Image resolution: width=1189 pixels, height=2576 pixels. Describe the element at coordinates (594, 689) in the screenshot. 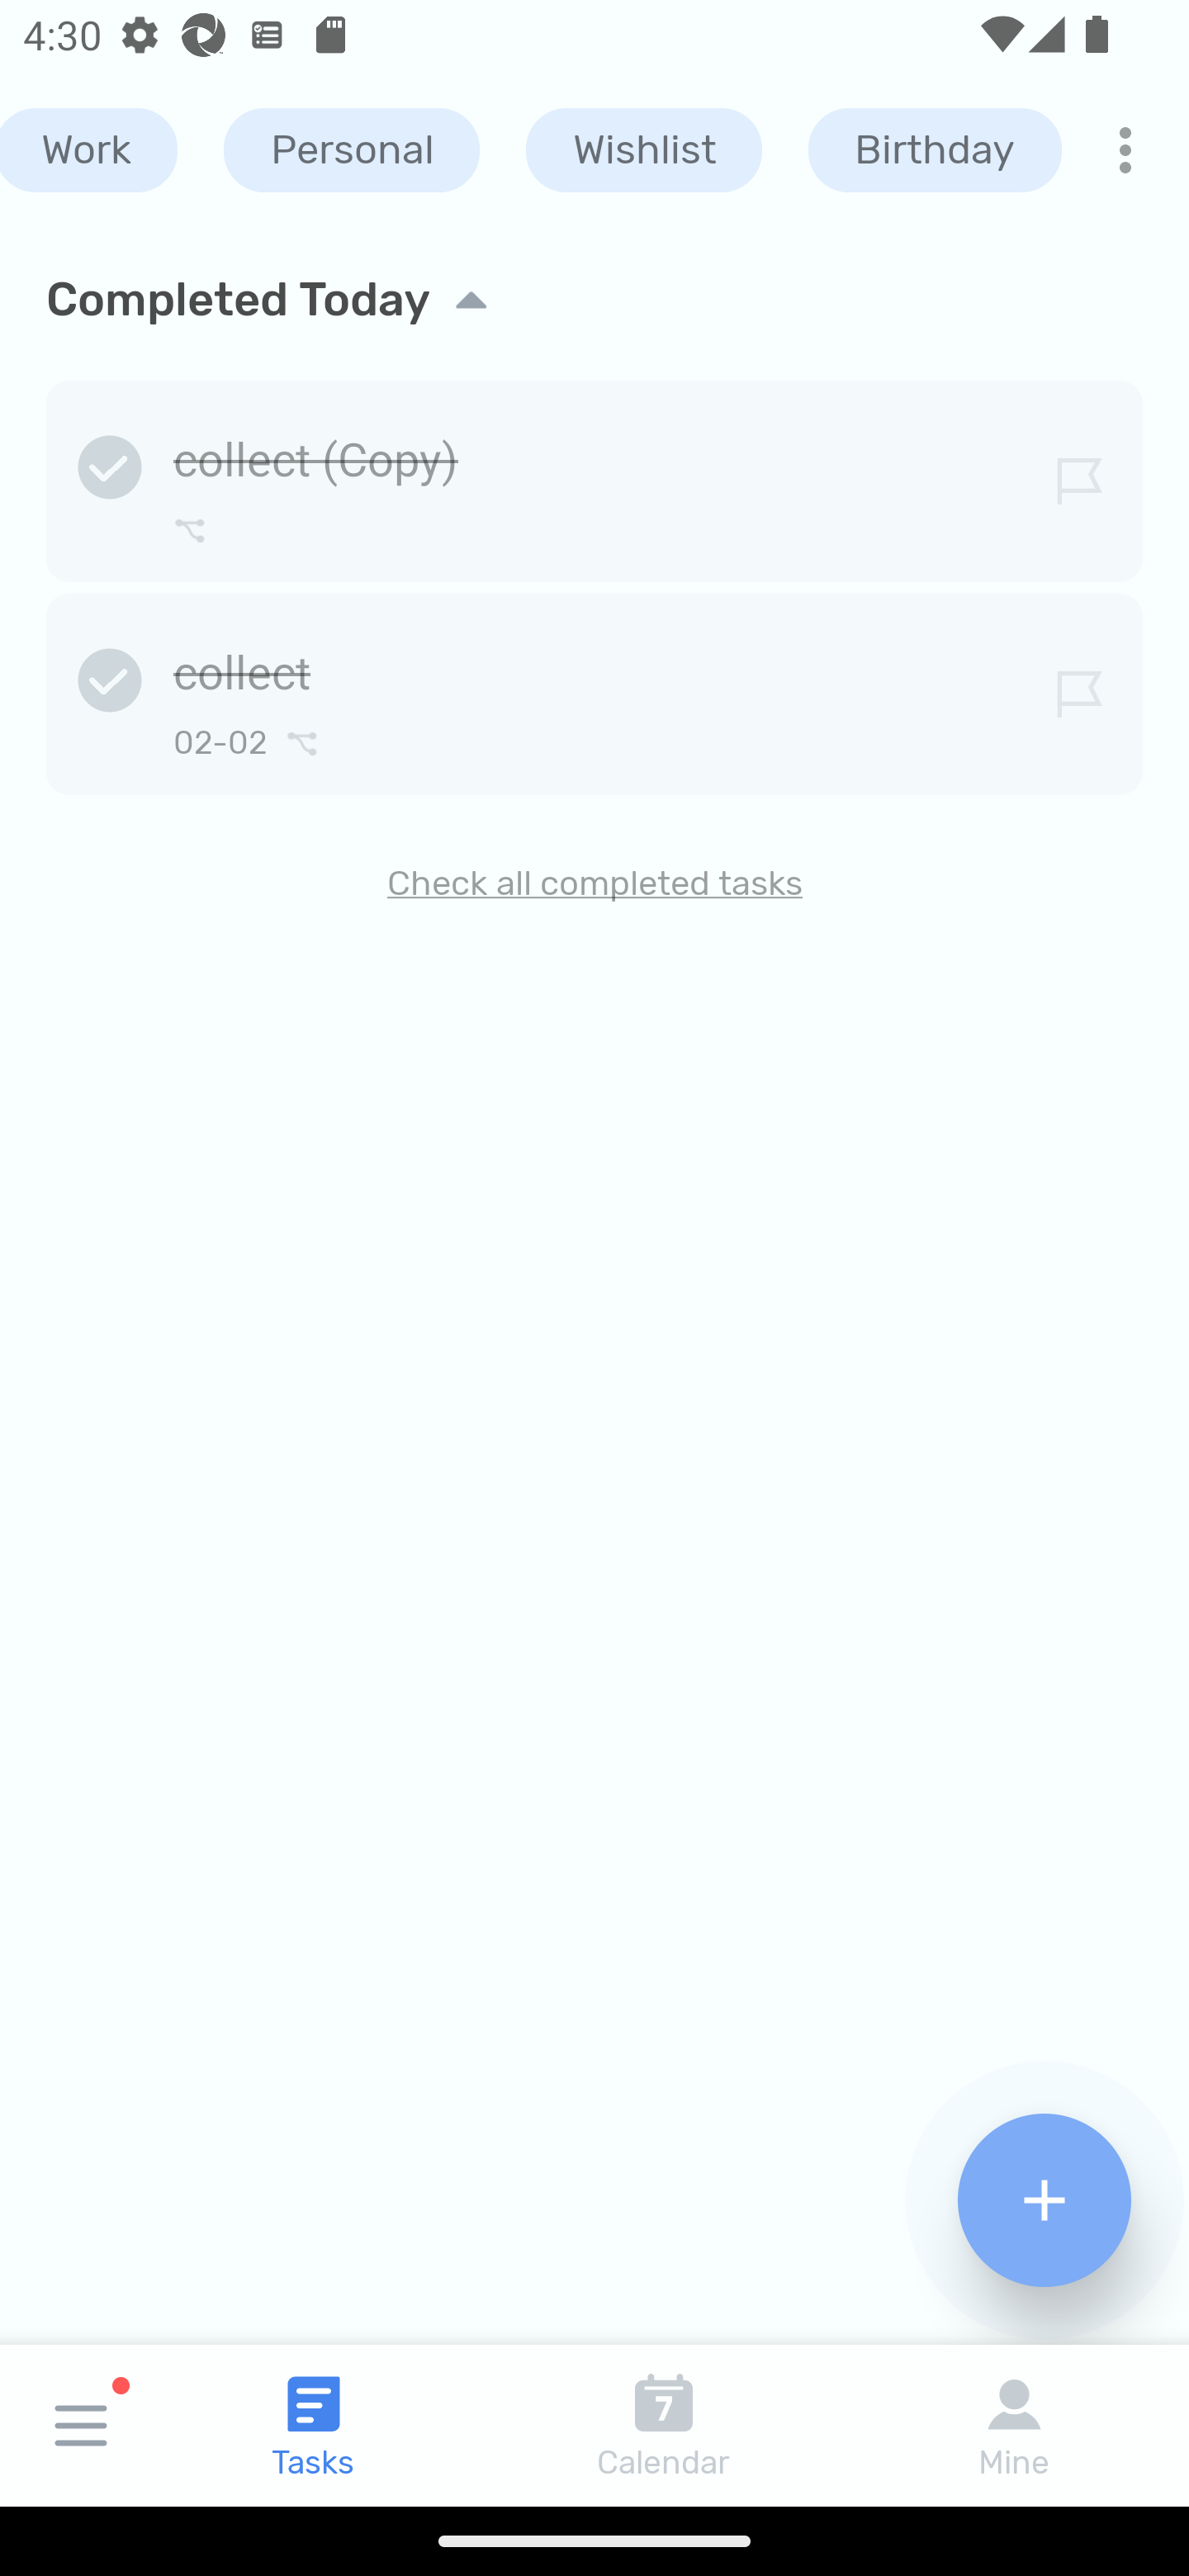

I see `collect 02-02` at that location.